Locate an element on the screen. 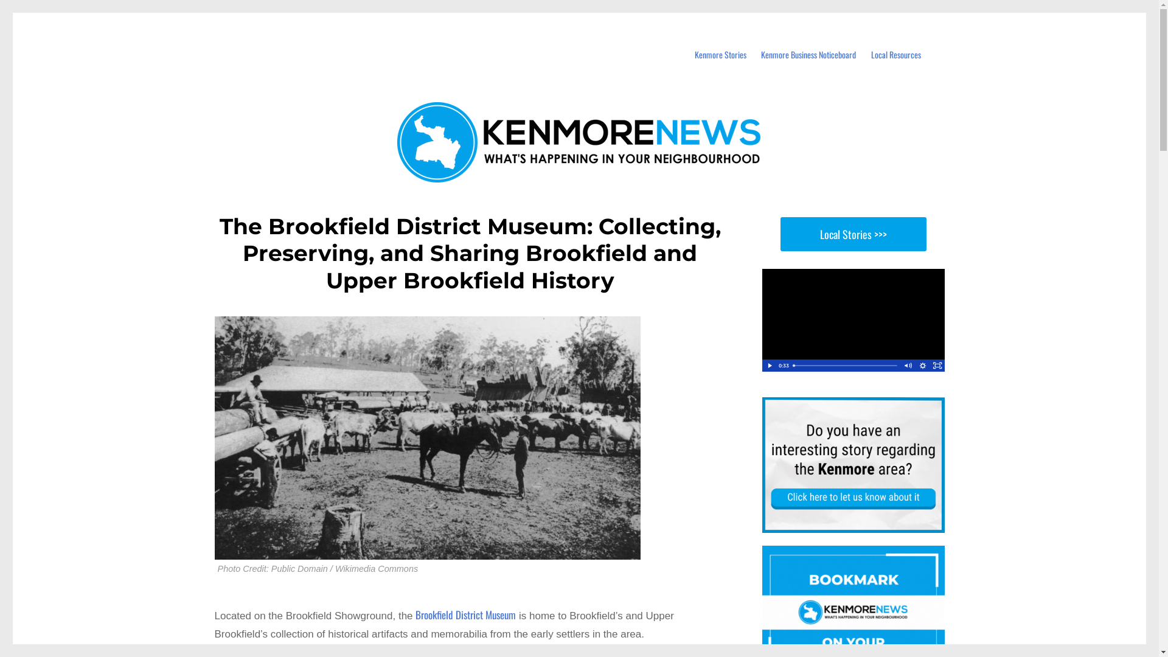 The height and width of the screenshot is (657, 1168). Brookfield District Museum is located at coordinates (466, 614).